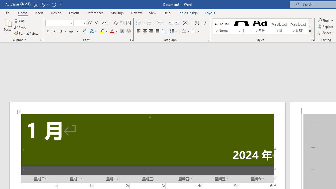 This screenshot has height=189, width=336. I want to click on Shrink Font, so click(96, 23).